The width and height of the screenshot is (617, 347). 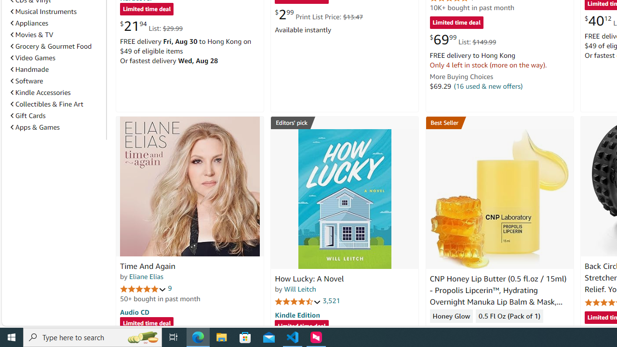 What do you see at coordinates (488, 86) in the screenshot?
I see `(16 used & new offers)` at bounding box center [488, 86].